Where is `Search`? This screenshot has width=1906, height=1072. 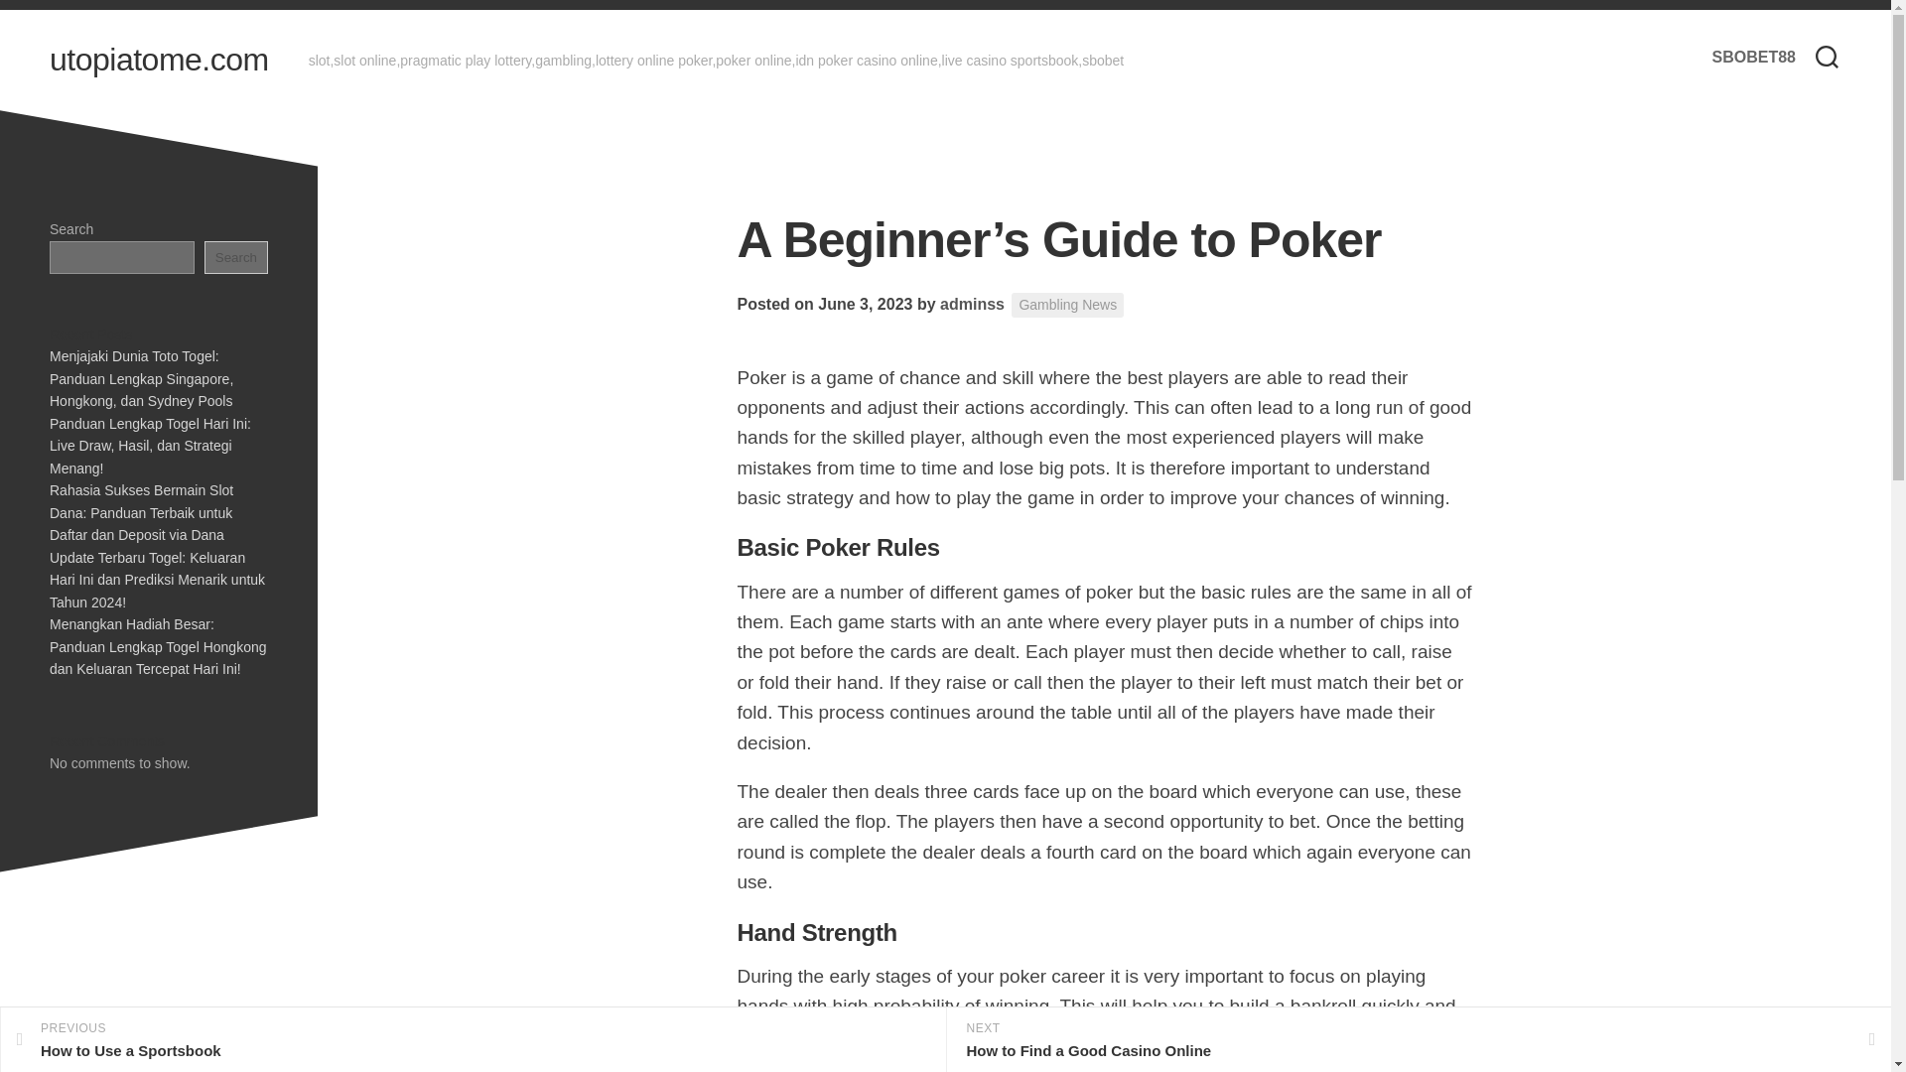
Search is located at coordinates (236, 256).